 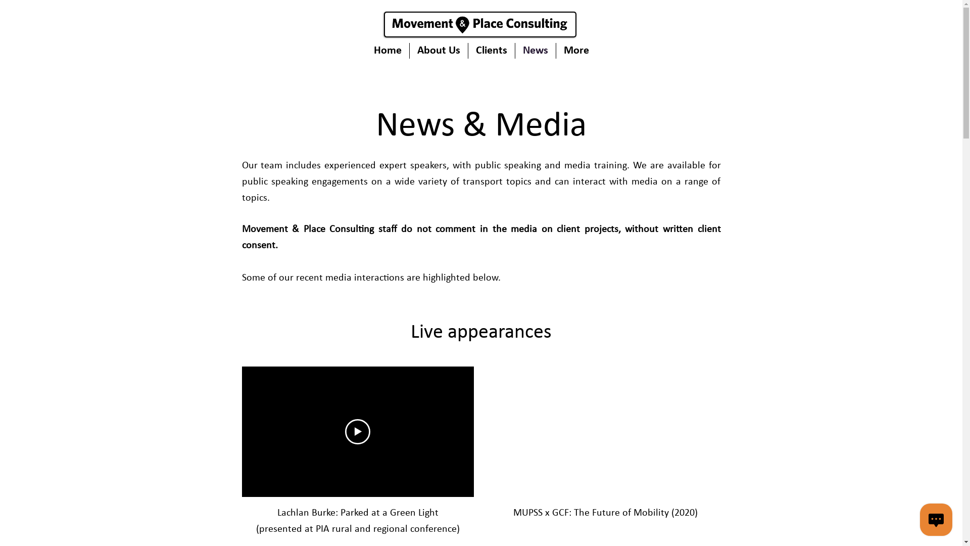 I want to click on About Us, so click(x=439, y=51).